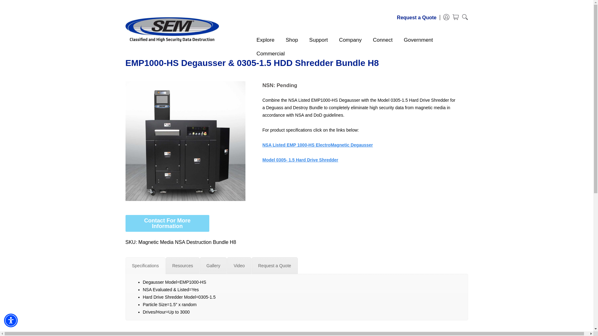 This screenshot has height=336, width=598. What do you see at coordinates (185, 141) in the screenshot?
I see `h8-dd-emp1000-and-0305-jpg` at bounding box center [185, 141].